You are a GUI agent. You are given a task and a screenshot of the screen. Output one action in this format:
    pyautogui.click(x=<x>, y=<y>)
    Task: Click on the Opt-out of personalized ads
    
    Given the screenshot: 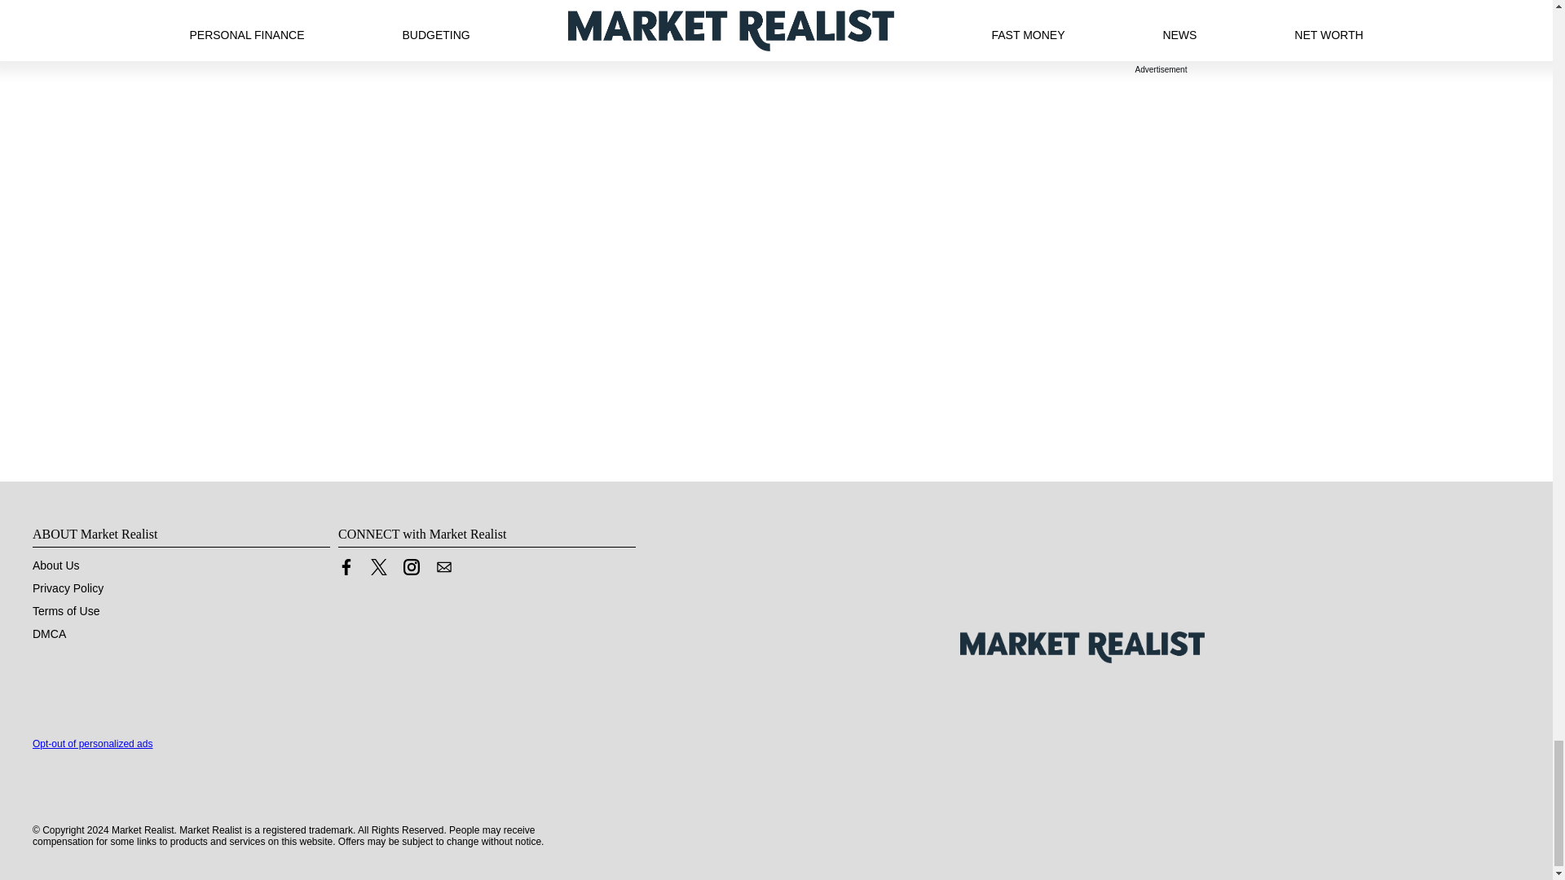 What is the action you would take?
    pyautogui.click(x=92, y=744)
    